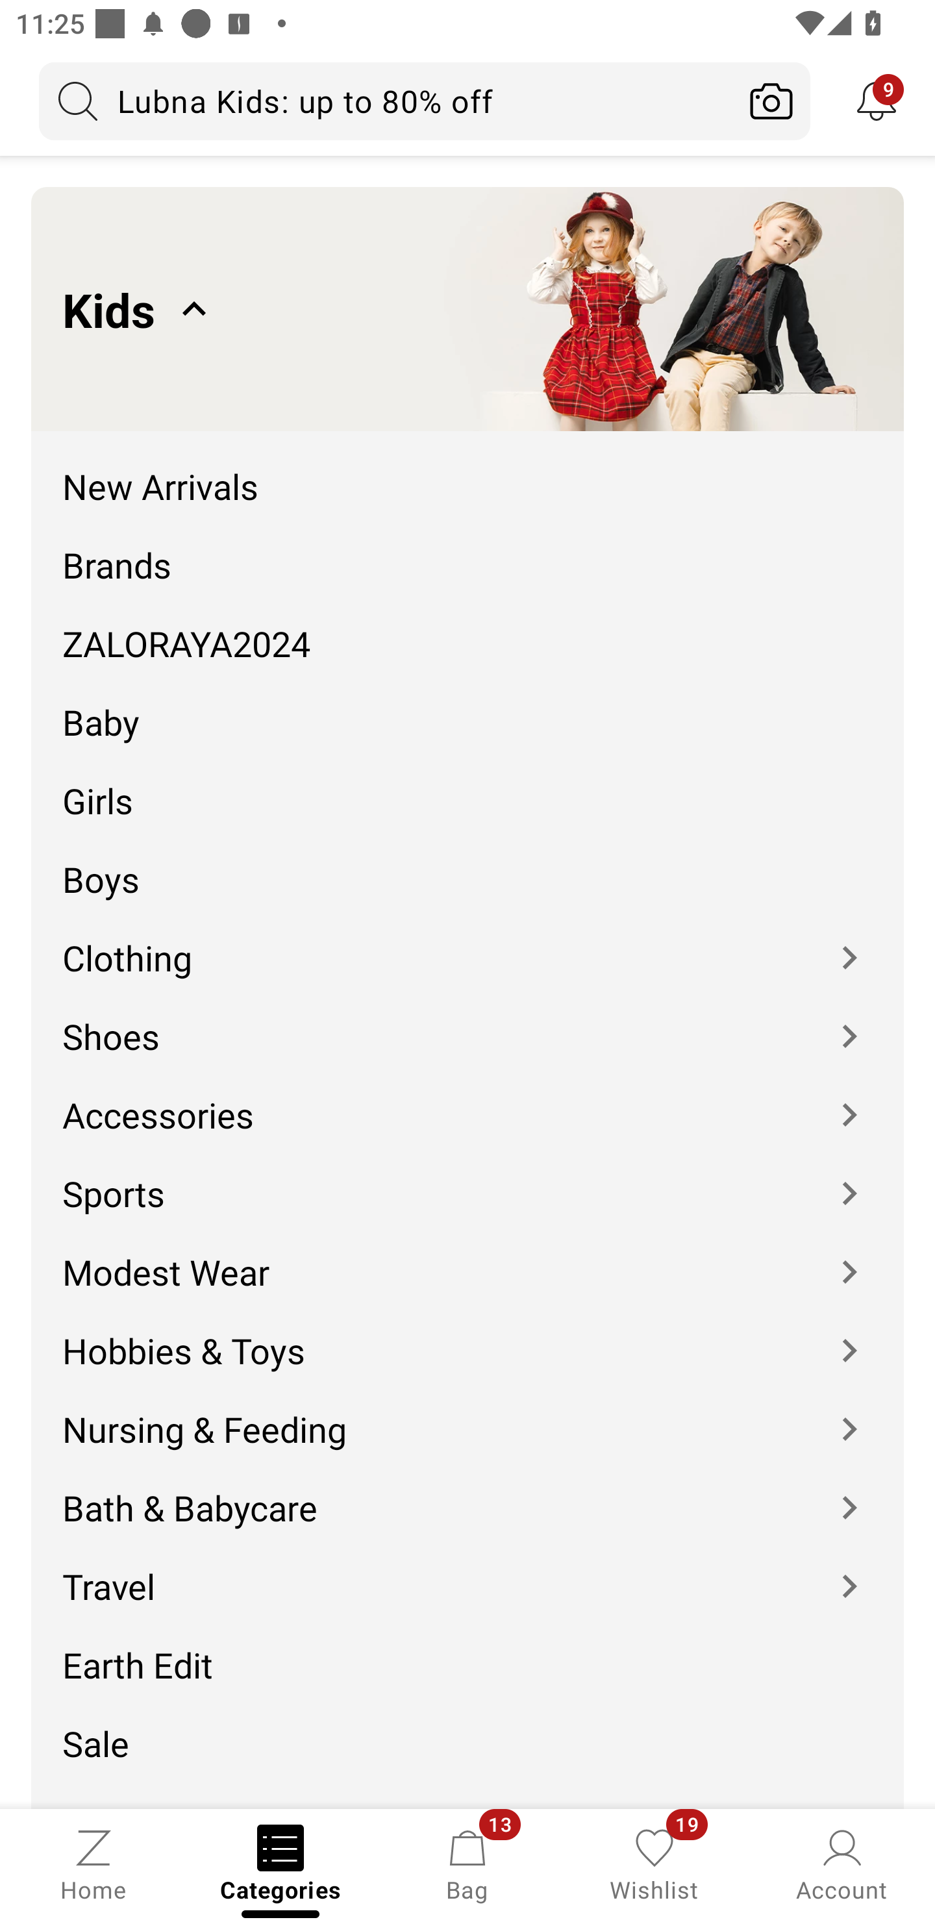 Image resolution: width=935 pixels, height=1922 pixels. I want to click on Hobbies & Toys, so click(467, 1335).